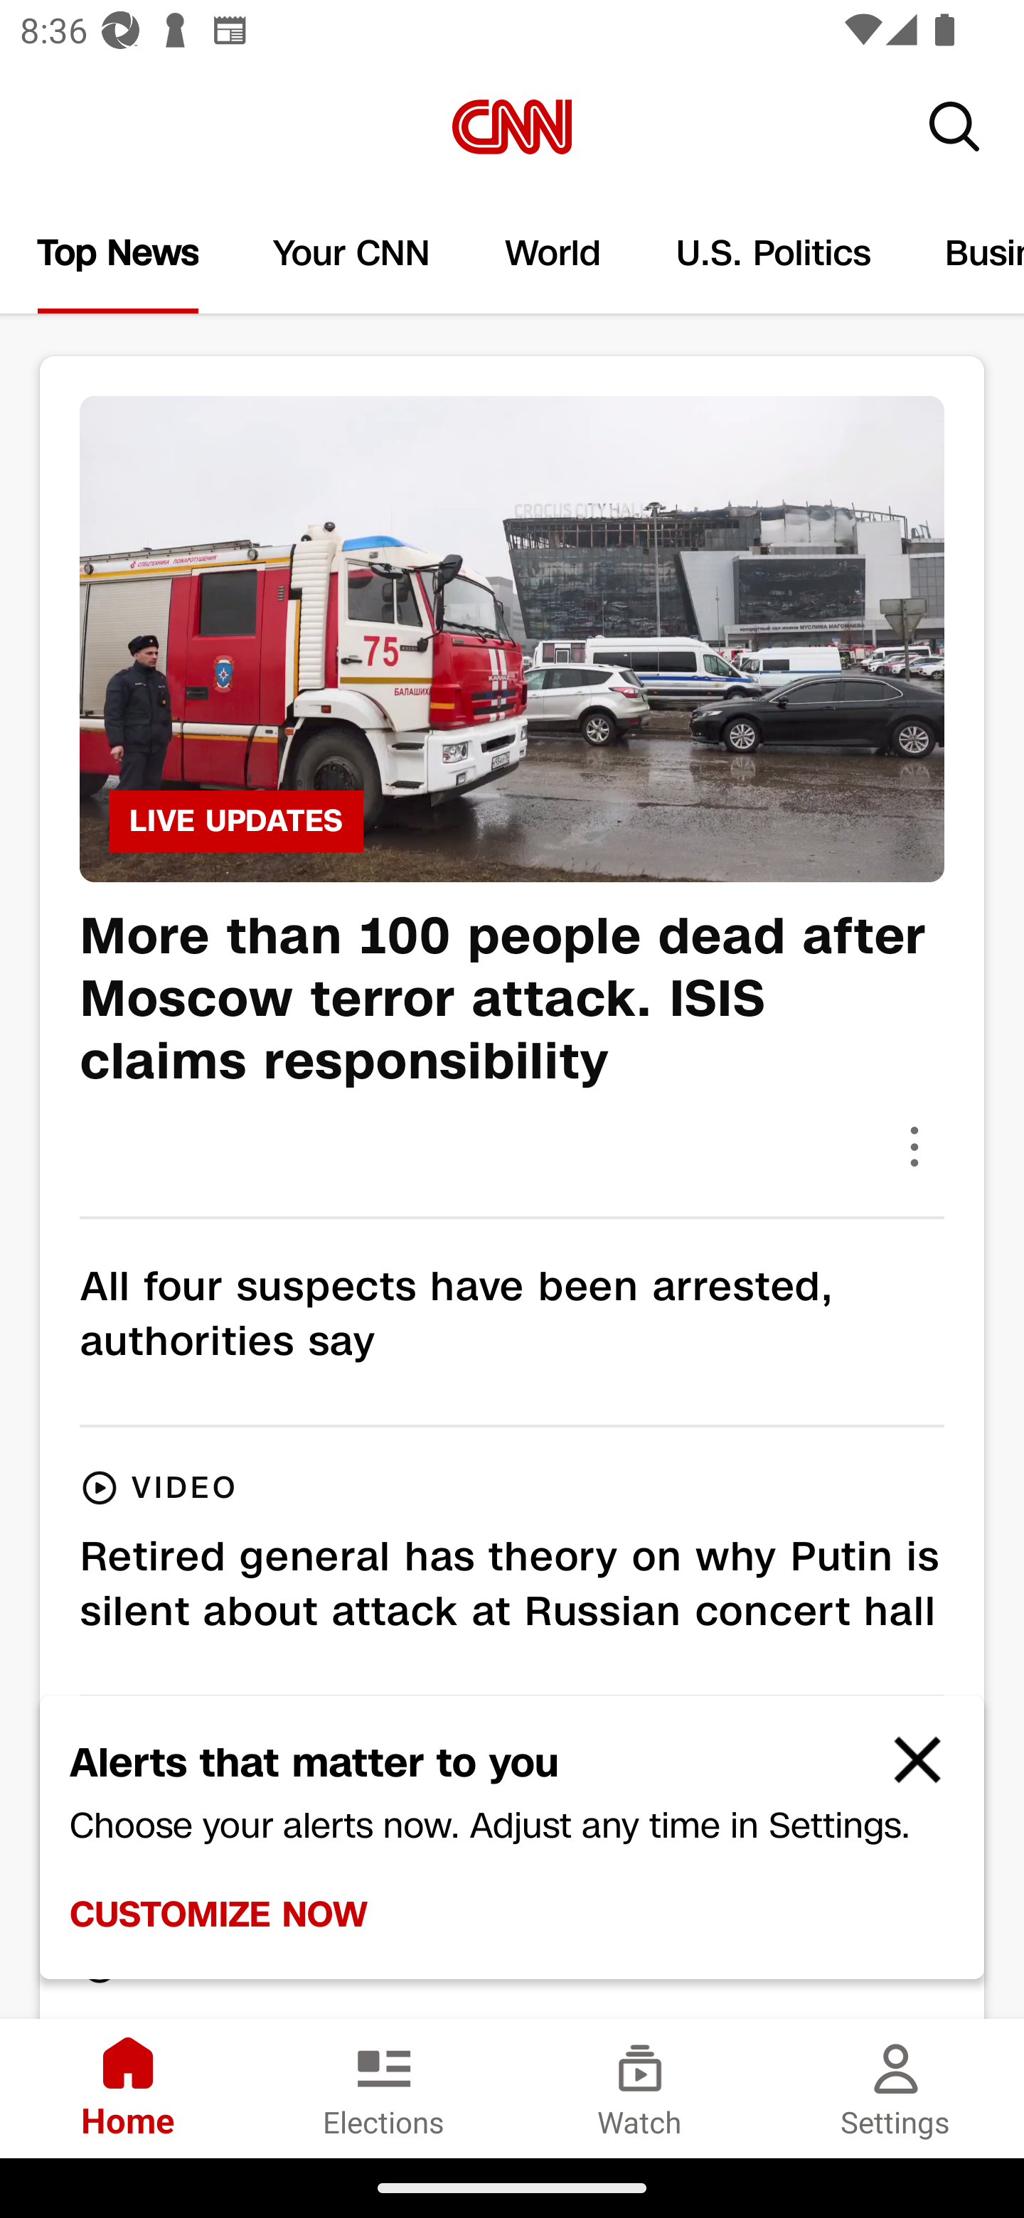  Describe the element at coordinates (896, 2088) in the screenshot. I see `Settings` at that location.